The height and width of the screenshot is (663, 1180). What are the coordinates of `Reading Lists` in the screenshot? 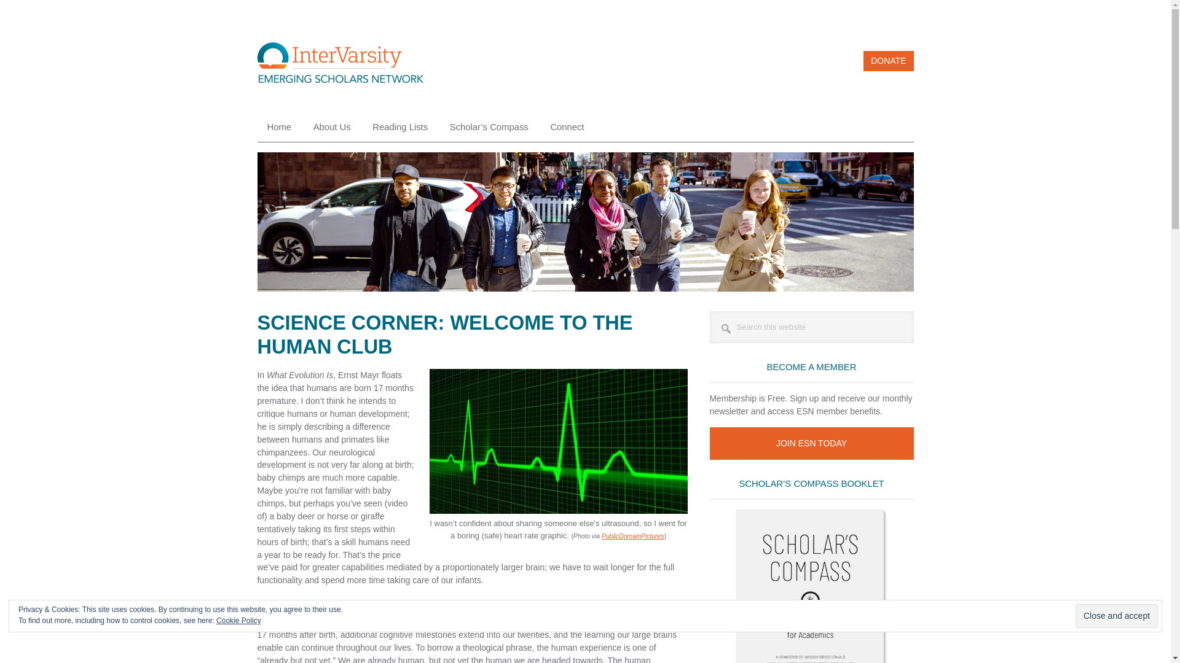 It's located at (399, 127).